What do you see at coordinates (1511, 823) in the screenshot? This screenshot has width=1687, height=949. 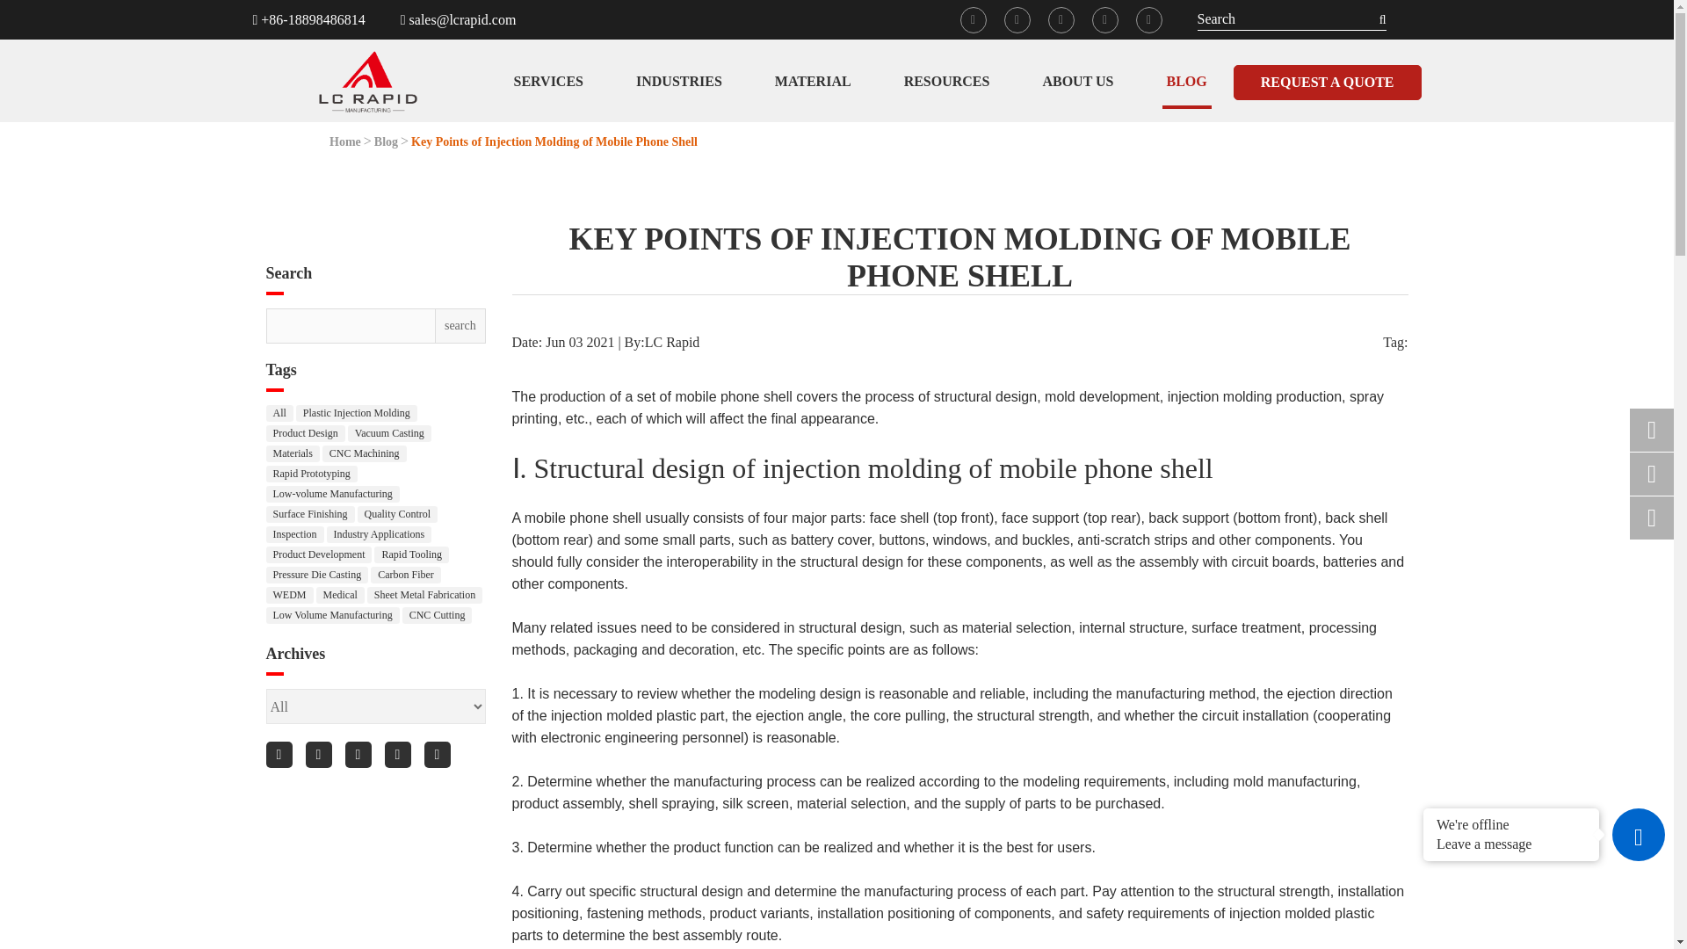 I see `We're offline` at bounding box center [1511, 823].